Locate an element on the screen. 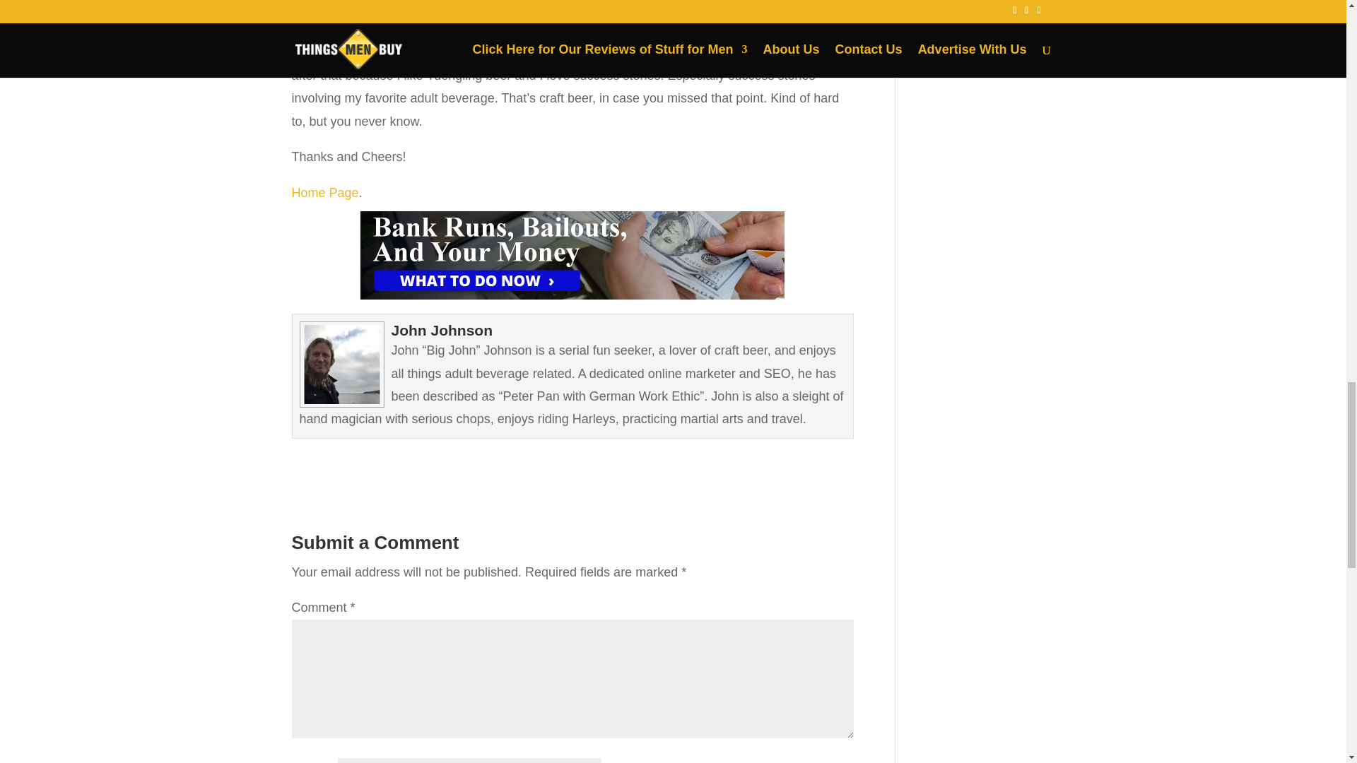 The height and width of the screenshot is (763, 1357). Home Page is located at coordinates (324, 192).